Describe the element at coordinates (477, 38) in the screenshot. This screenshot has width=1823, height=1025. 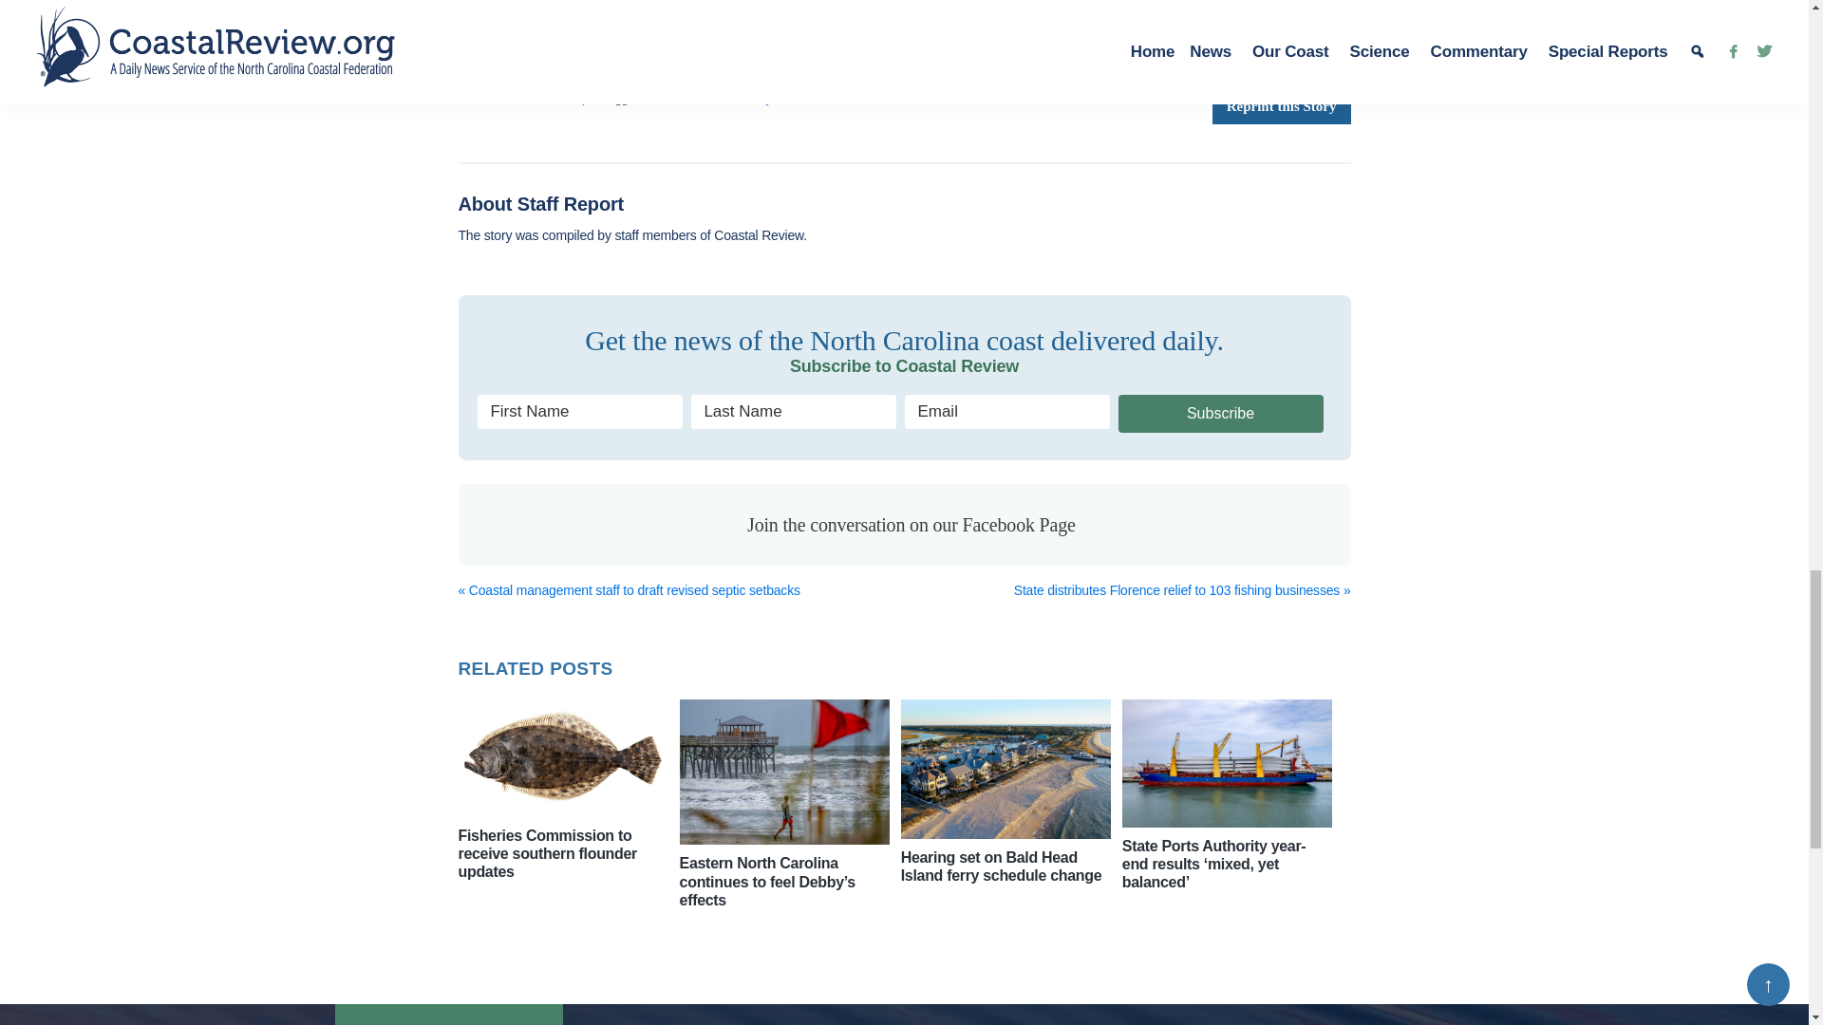
I see `Facebook` at that location.